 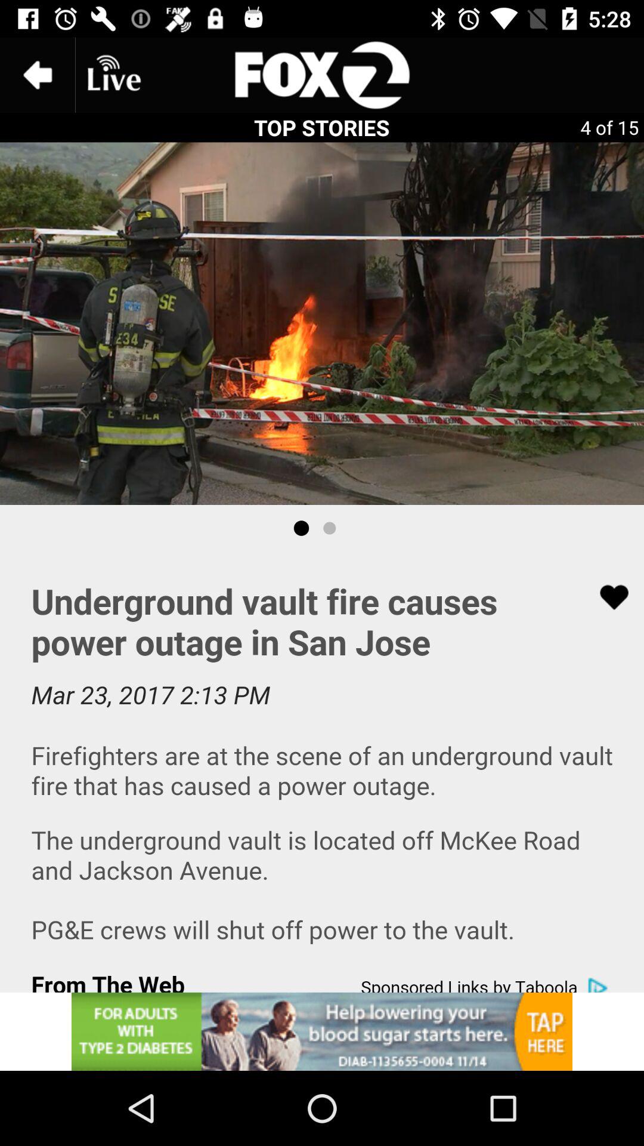 I want to click on go to homepage, so click(x=322, y=75).